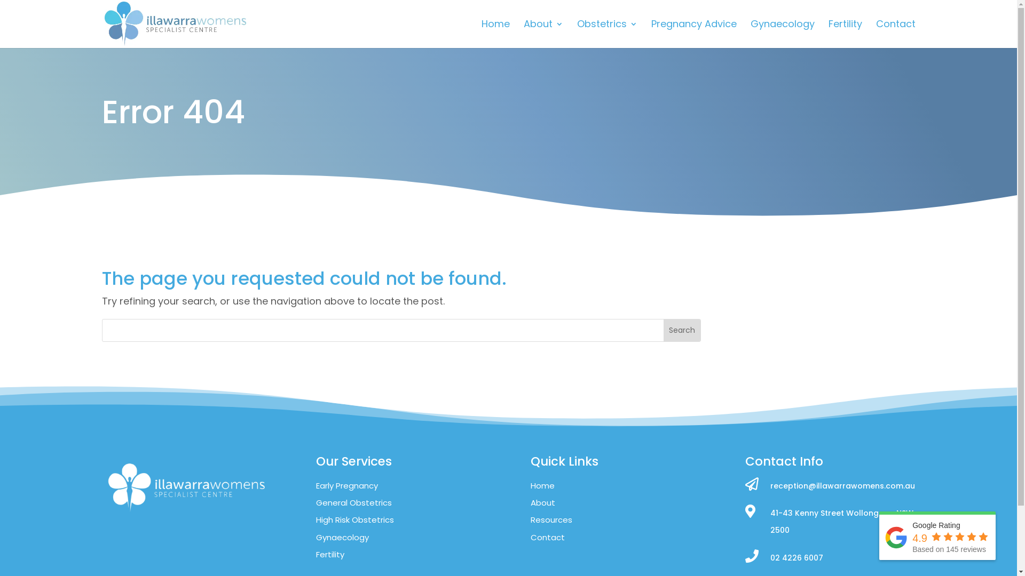  Describe the element at coordinates (354, 502) in the screenshot. I see `General Obstetrics` at that location.